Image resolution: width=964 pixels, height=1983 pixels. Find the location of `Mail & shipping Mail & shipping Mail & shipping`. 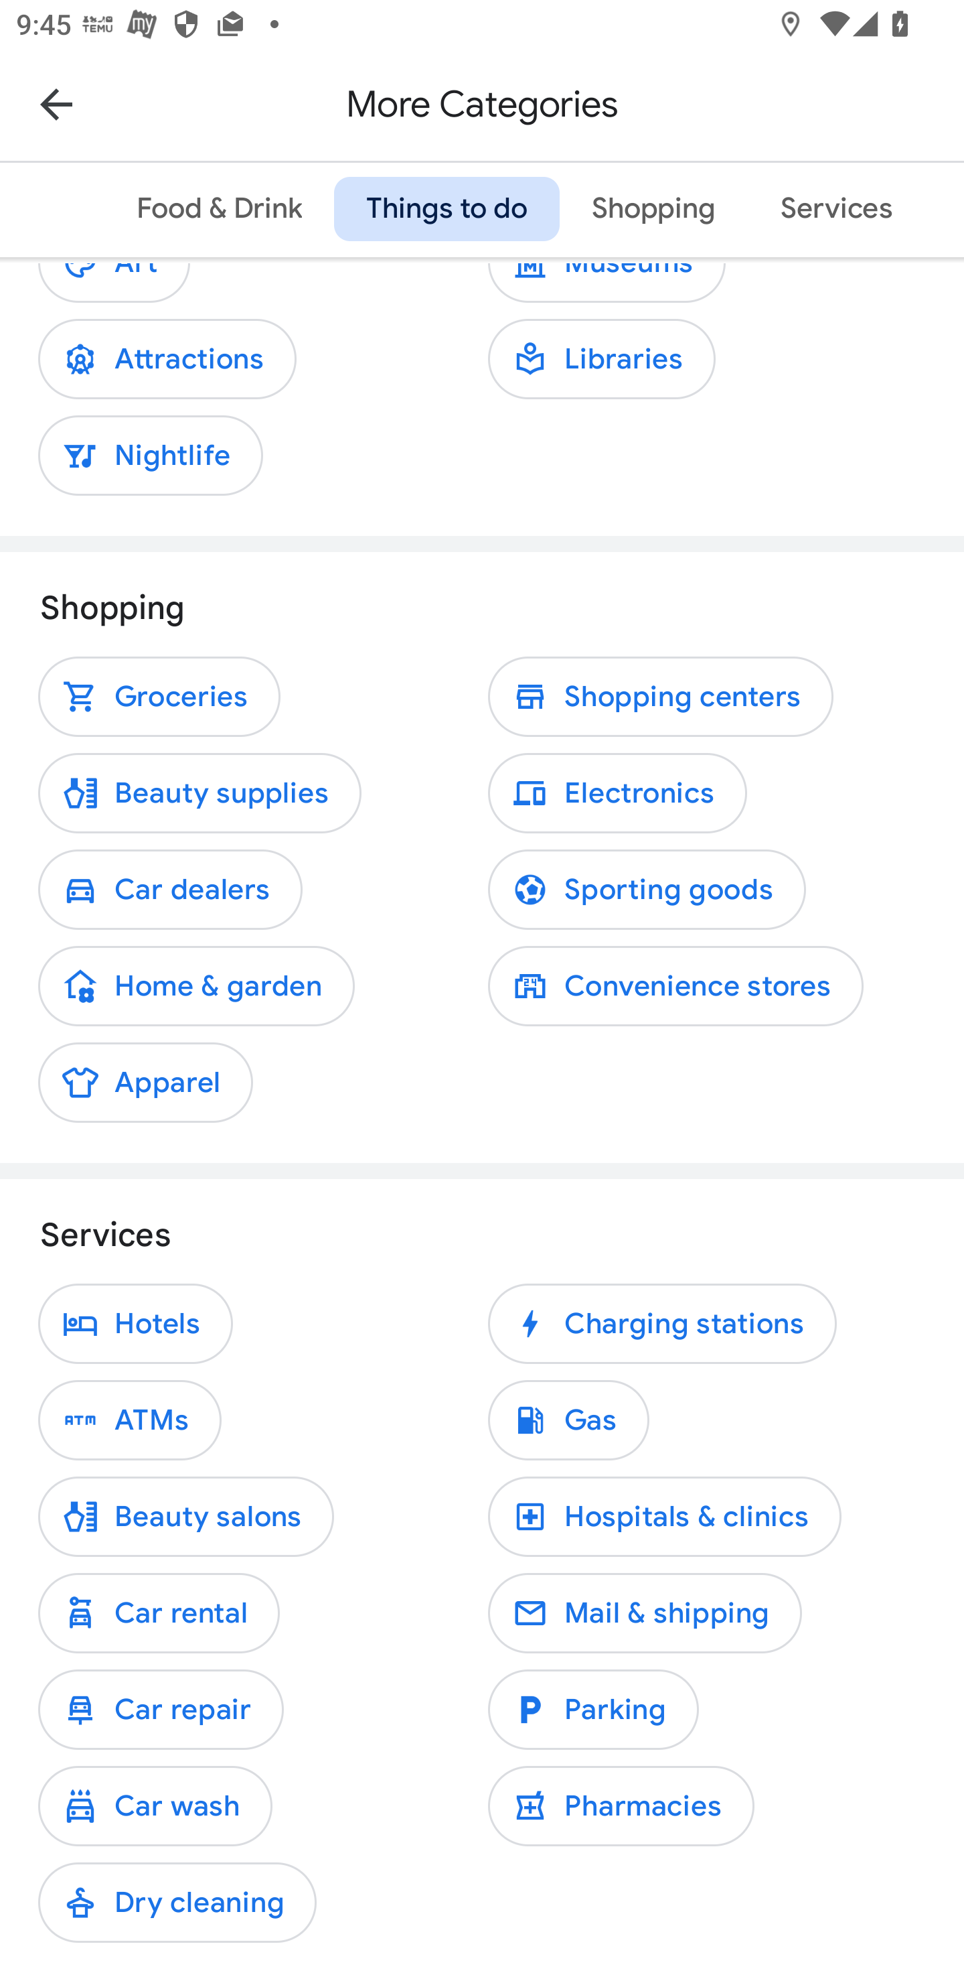

Mail & shipping Mail & shipping Mail & shipping is located at coordinates (645, 1613).